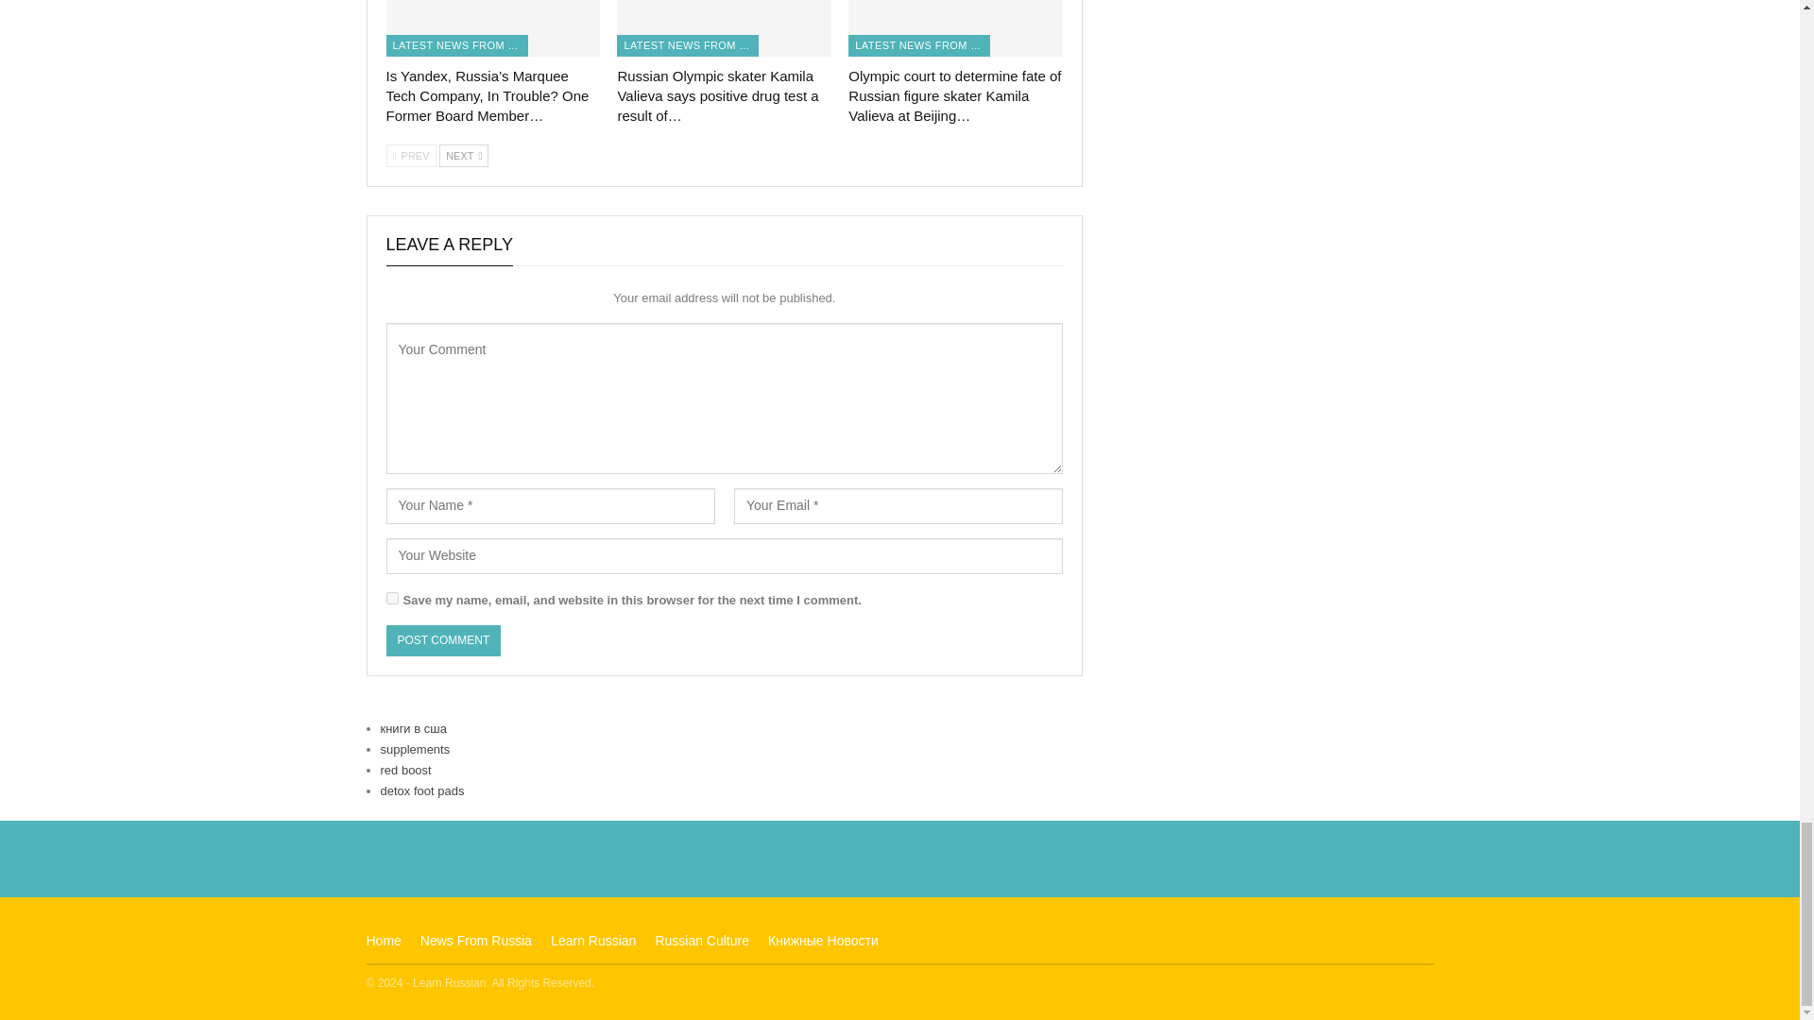 The height and width of the screenshot is (1020, 1814). Describe the element at coordinates (442, 640) in the screenshot. I see `Post Comment` at that location.